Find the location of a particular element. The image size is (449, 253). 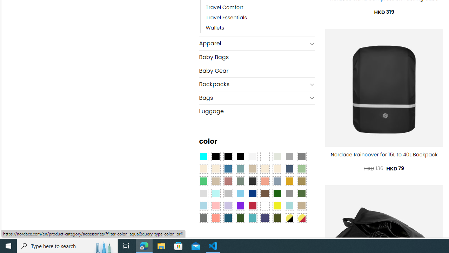

Forest is located at coordinates (240, 218).